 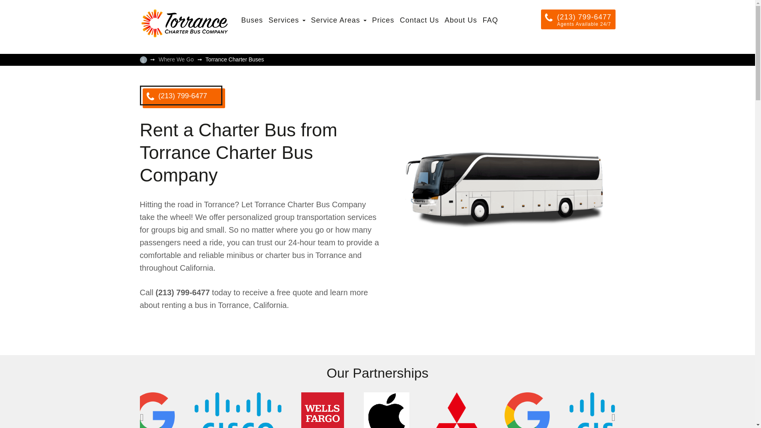 I want to click on Services, so click(x=287, y=20).